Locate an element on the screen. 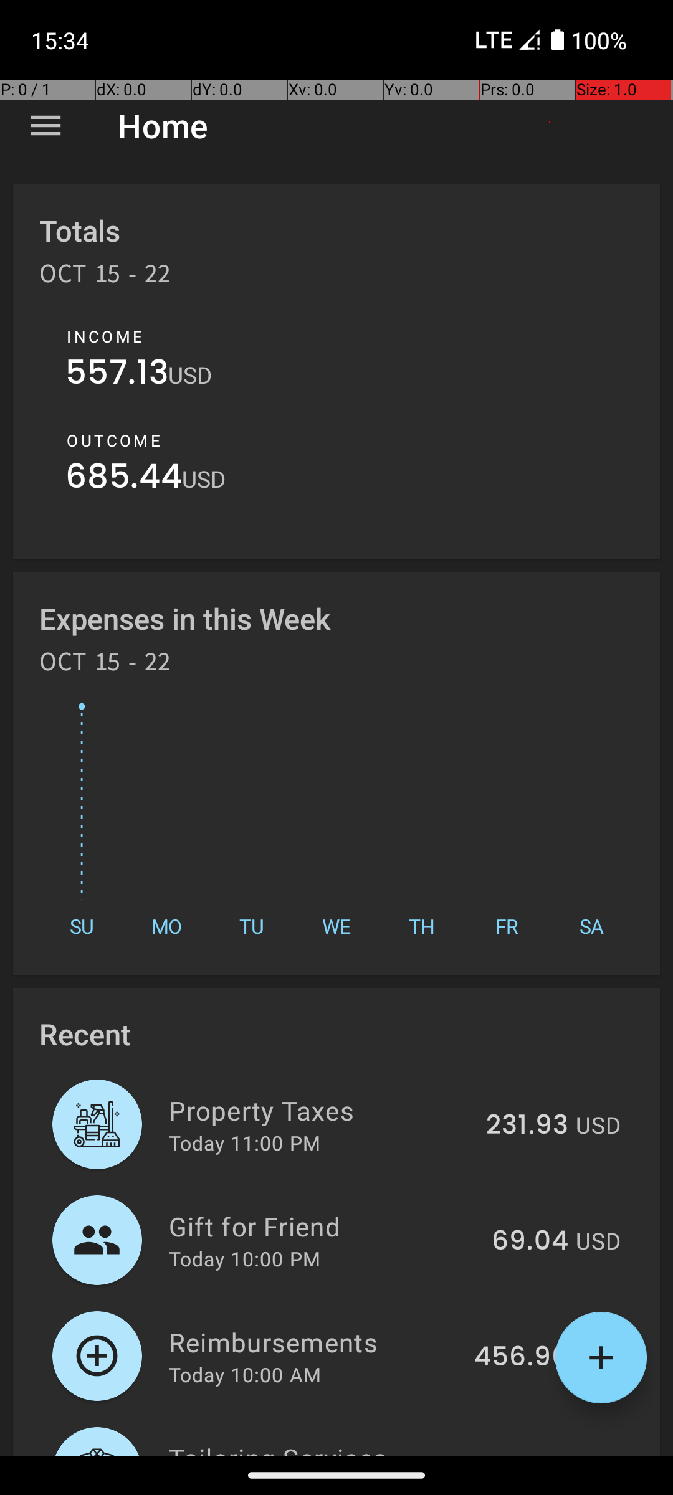 The image size is (673, 1495). Today 10:00 AM is located at coordinates (245, 1374).